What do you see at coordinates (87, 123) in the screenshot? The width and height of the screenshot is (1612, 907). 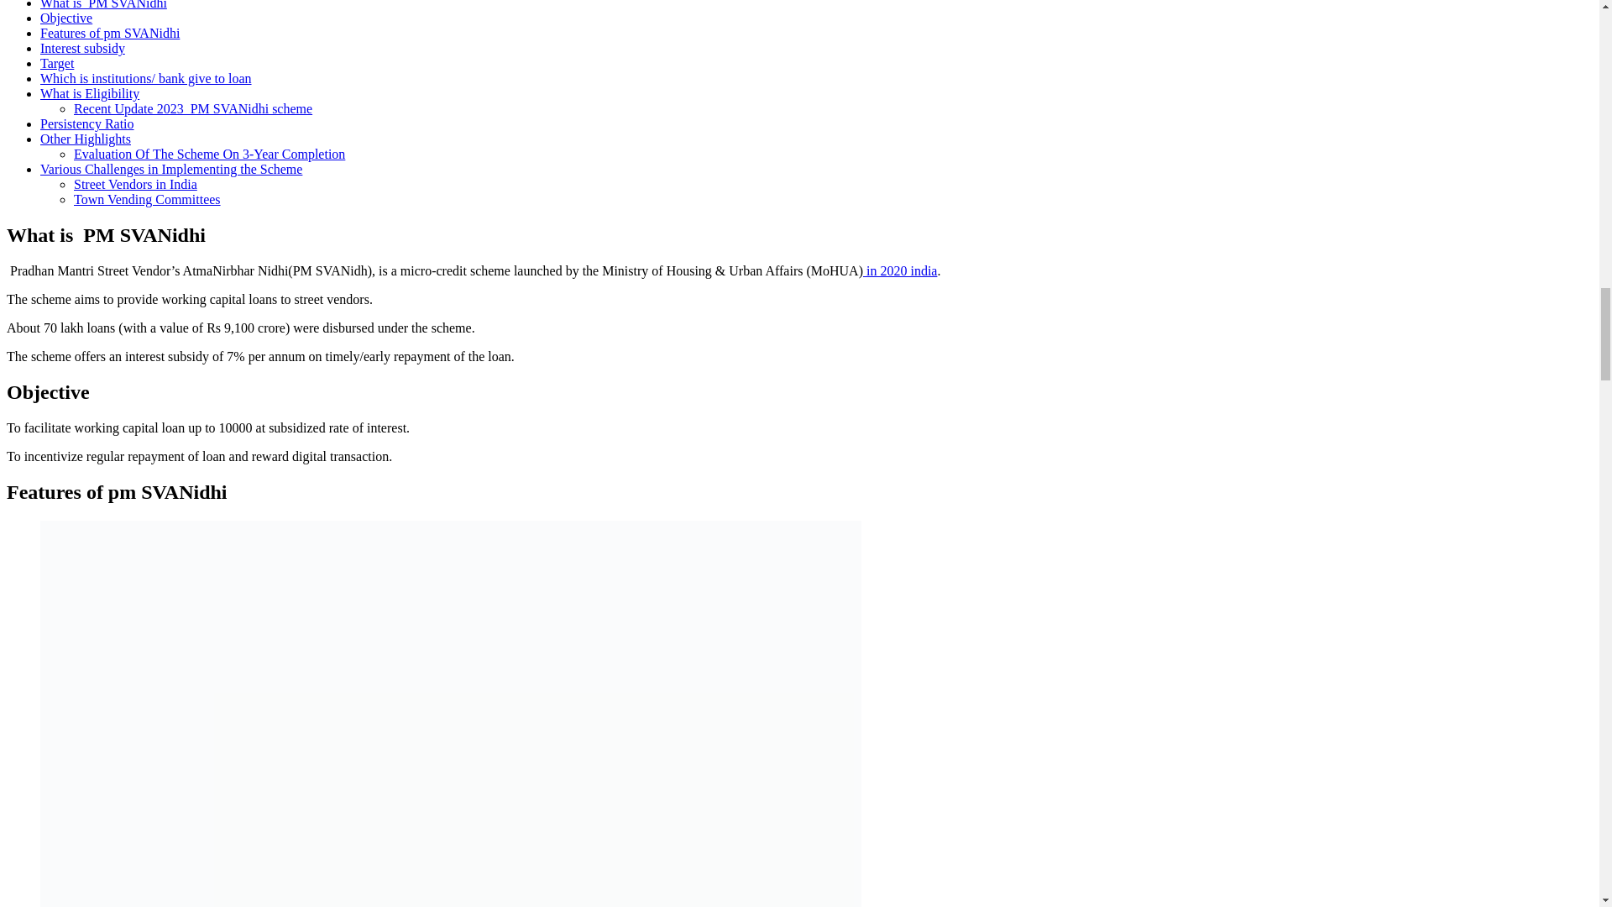 I see `Persistency Ratio` at bounding box center [87, 123].